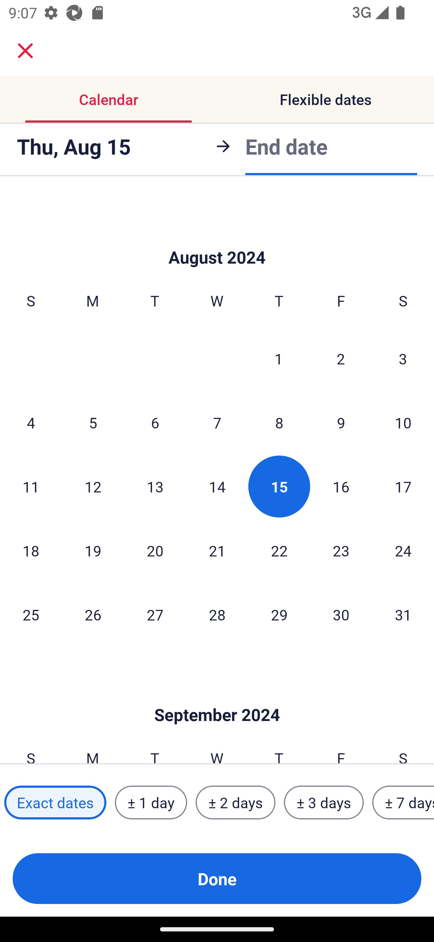 Image resolution: width=434 pixels, height=942 pixels. What do you see at coordinates (403, 486) in the screenshot?
I see `17 Saturday, August 17, 2024` at bounding box center [403, 486].